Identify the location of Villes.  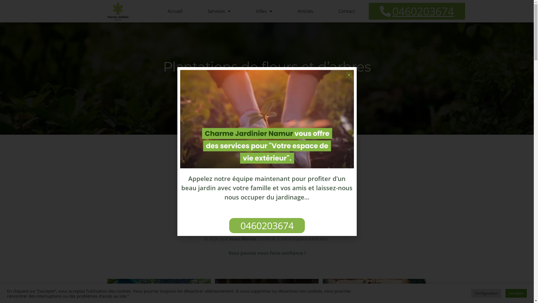
(264, 11).